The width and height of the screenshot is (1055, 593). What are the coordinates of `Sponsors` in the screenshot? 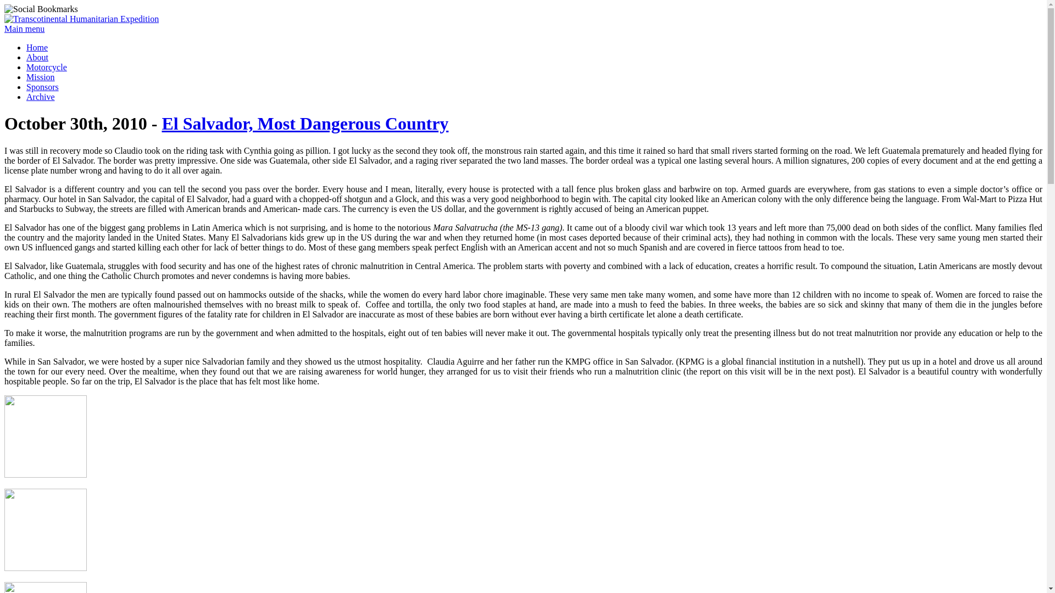 It's located at (43, 87).